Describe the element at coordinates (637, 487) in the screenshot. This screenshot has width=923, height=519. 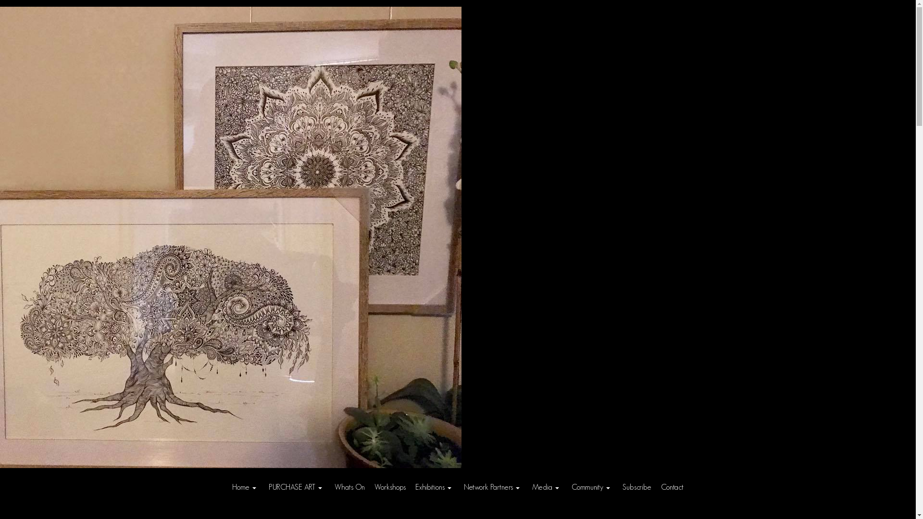
I see `Subscribe` at that location.